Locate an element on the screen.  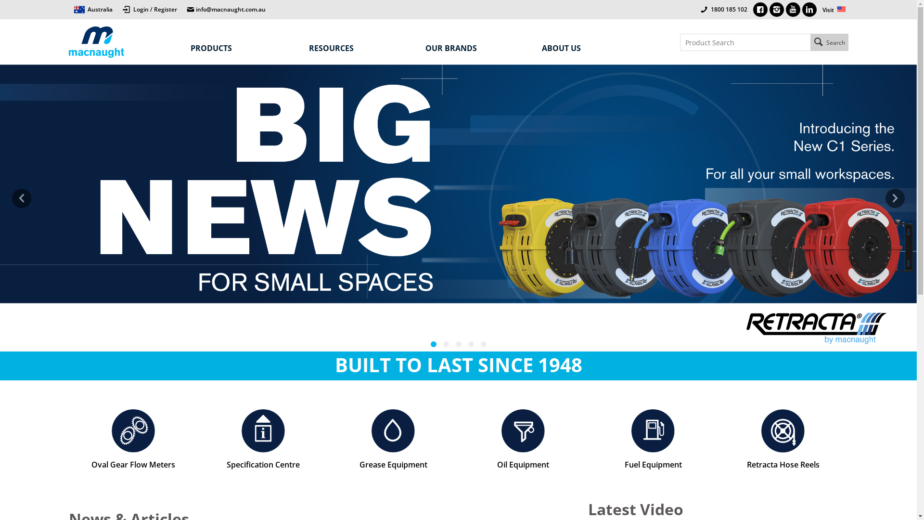
Oval Gear Flow Meters is located at coordinates (133, 440).